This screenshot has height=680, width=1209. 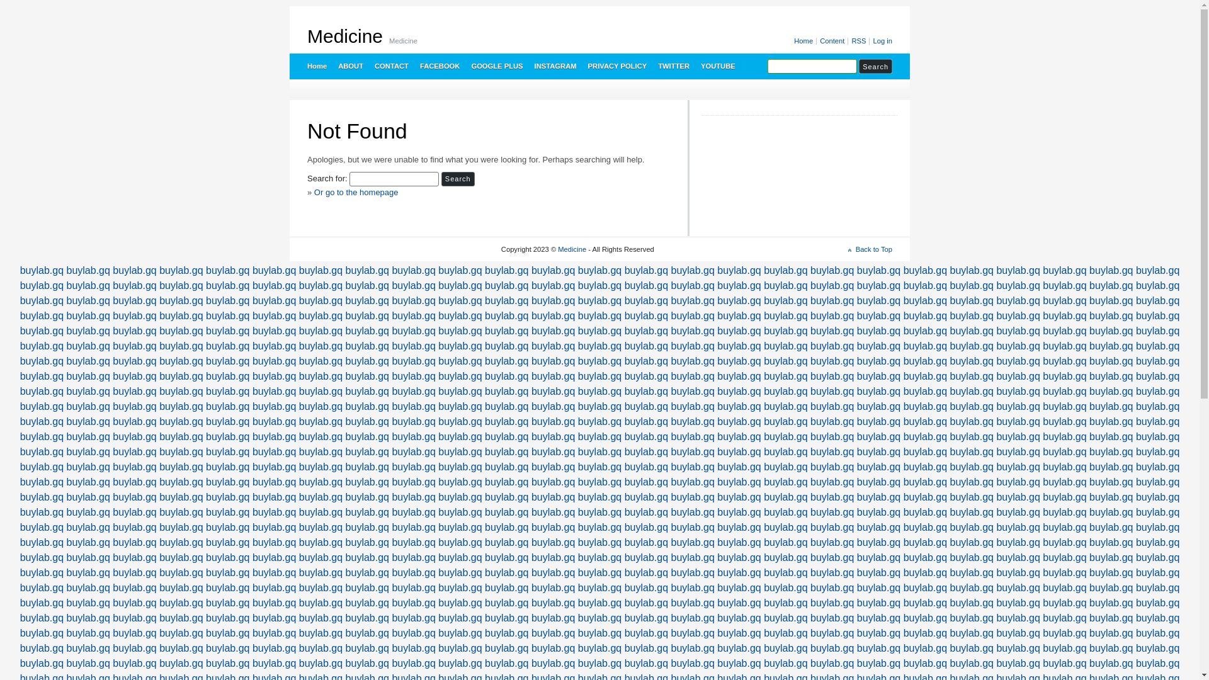 What do you see at coordinates (832, 467) in the screenshot?
I see `buylab.gq` at bounding box center [832, 467].